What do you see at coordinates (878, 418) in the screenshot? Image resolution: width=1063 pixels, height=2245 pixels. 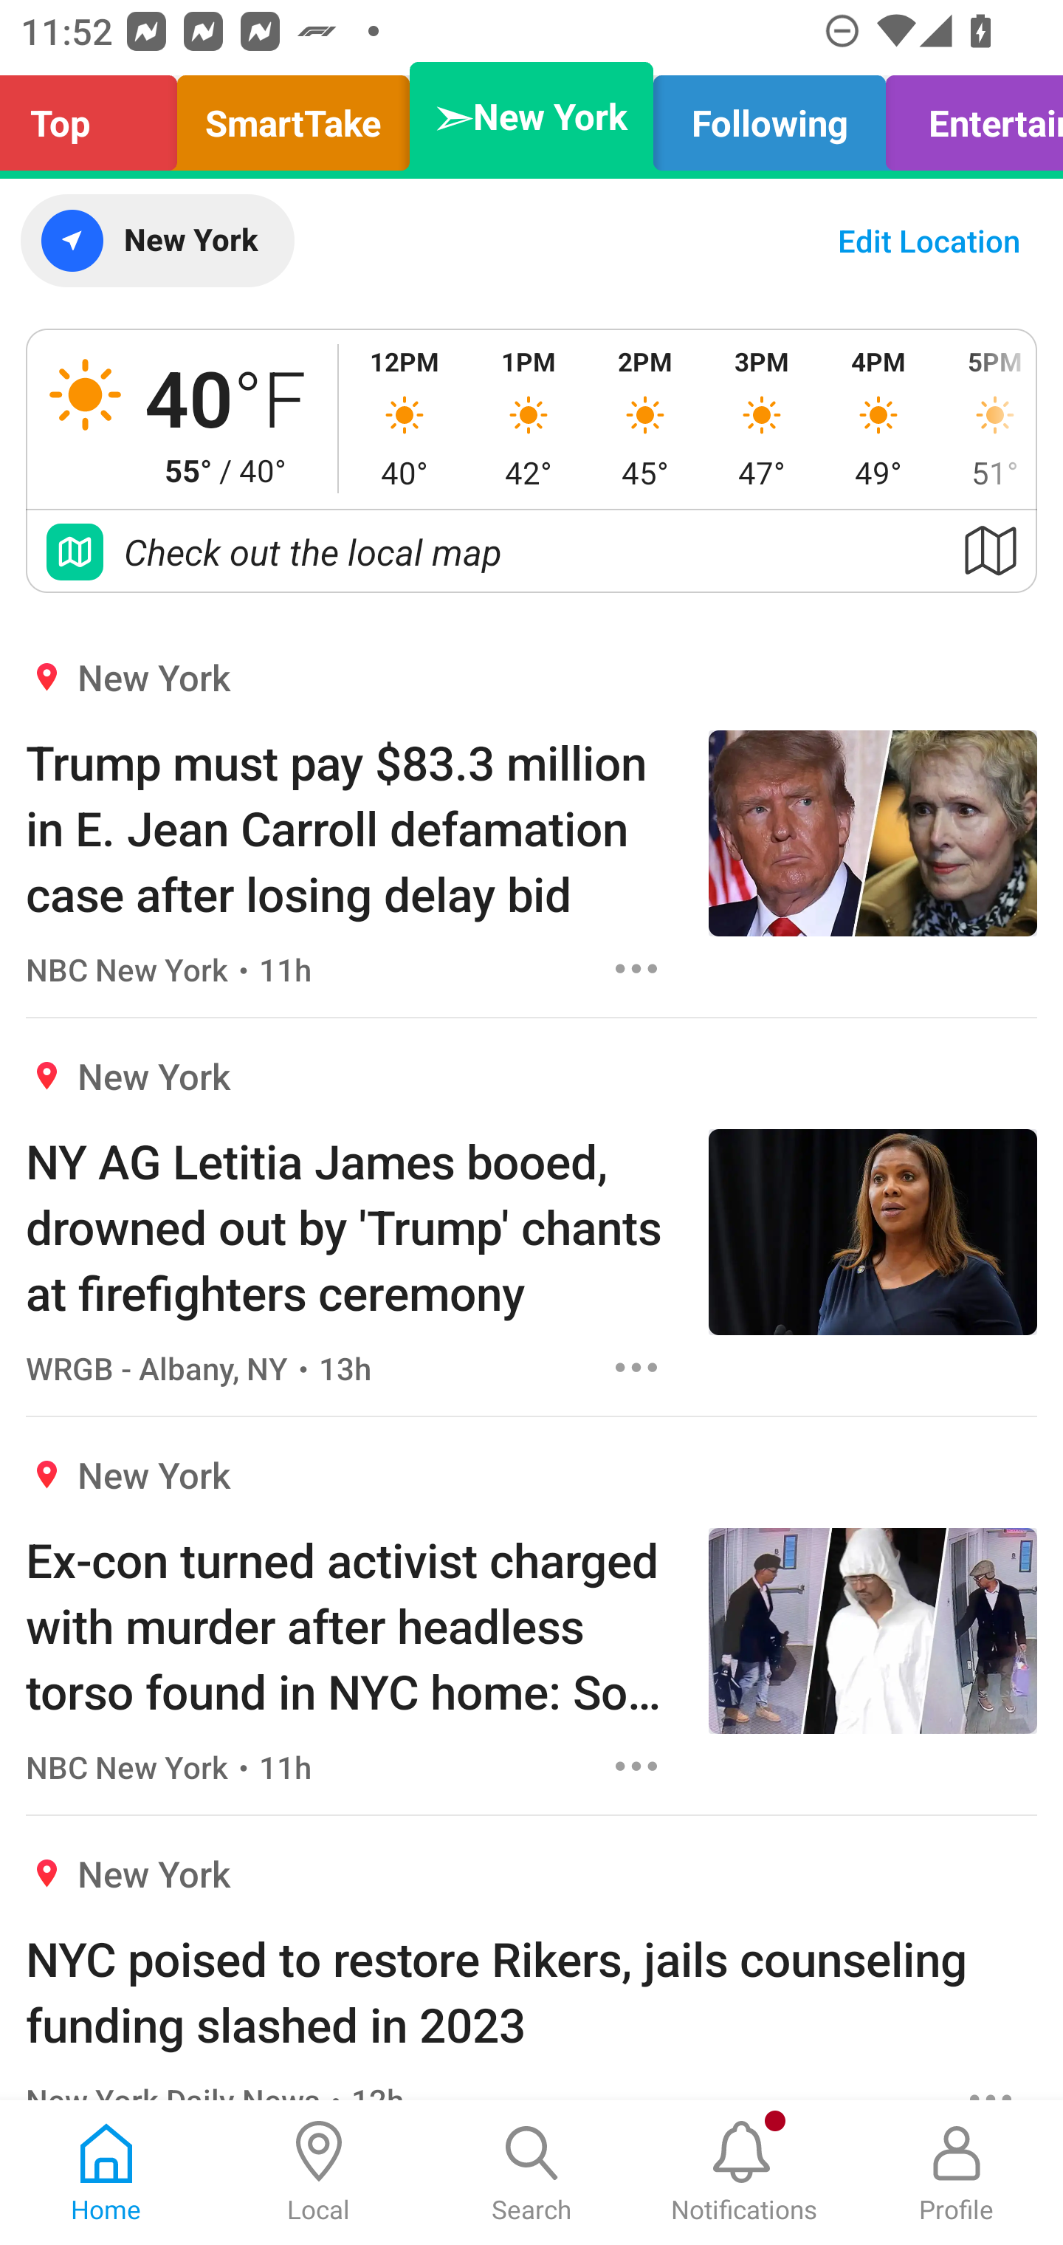 I see `4PM 49°` at bounding box center [878, 418].